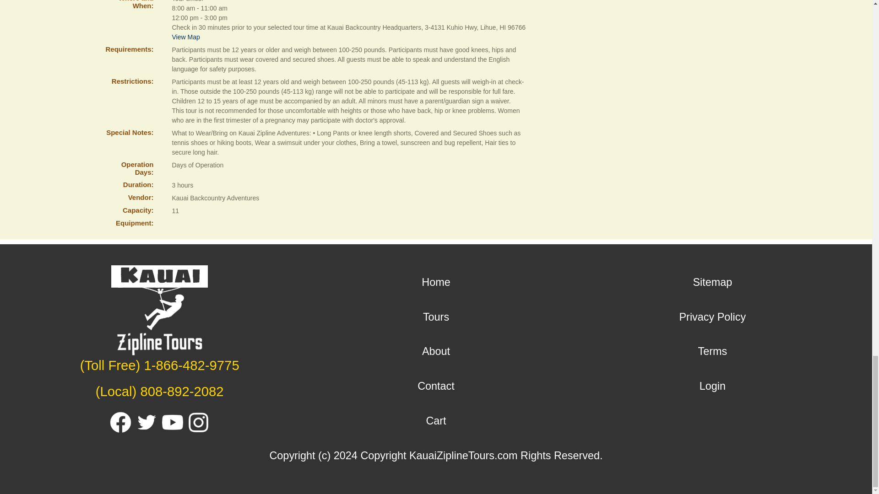 The image size is (879, 494). Describe the element at coordinates (186, 37) in the screenshot. I see `View Map` at that location.